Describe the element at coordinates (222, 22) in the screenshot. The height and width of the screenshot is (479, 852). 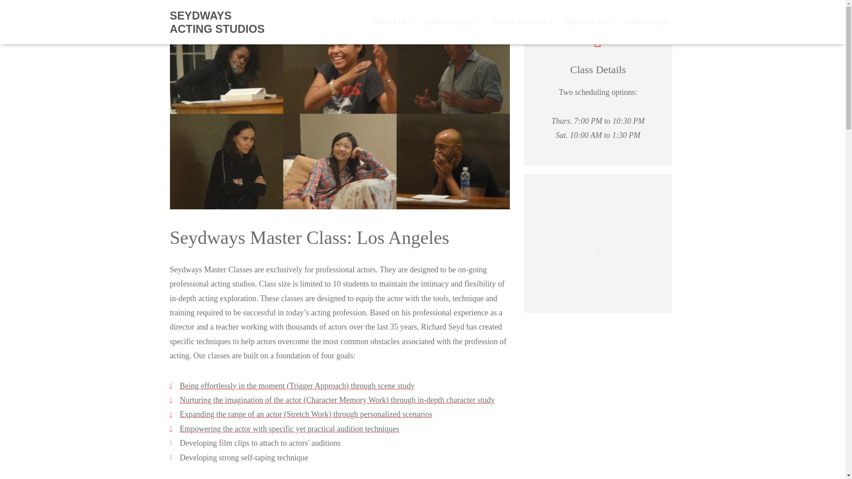
I see `Seydways Acting Studios` at that location.